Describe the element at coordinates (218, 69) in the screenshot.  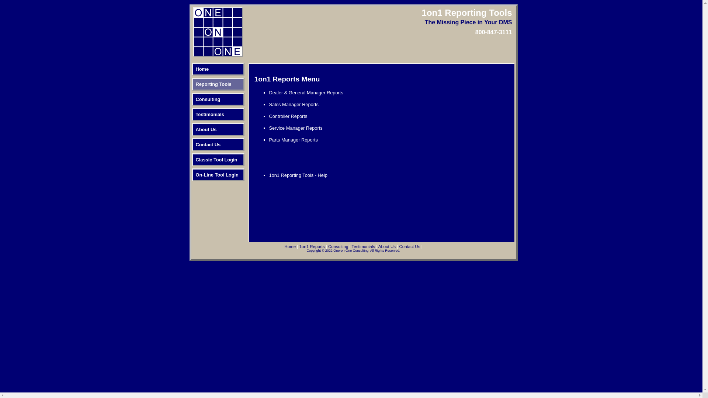
I see `Home` at that location.